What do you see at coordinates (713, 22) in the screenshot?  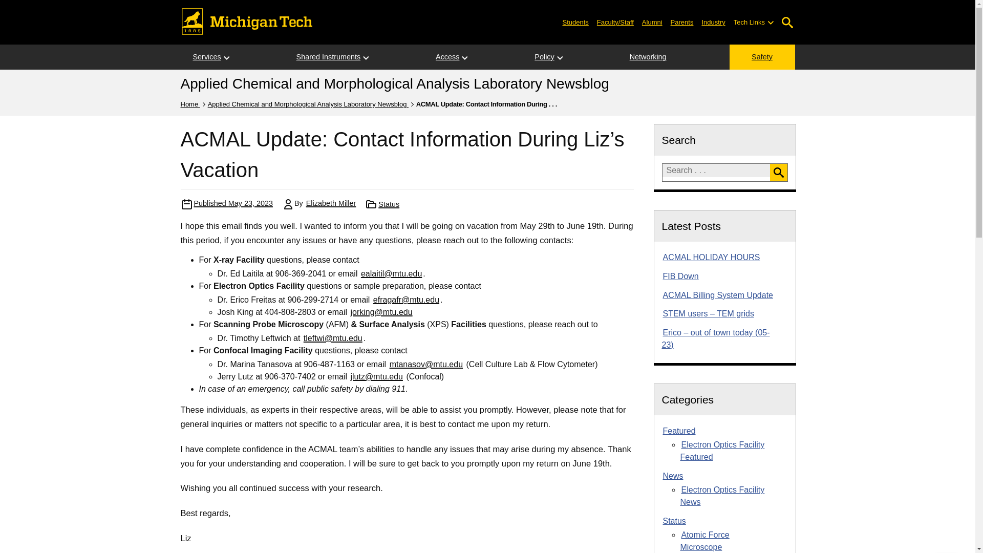 I see `Industry` at bounding box center [713, 22].